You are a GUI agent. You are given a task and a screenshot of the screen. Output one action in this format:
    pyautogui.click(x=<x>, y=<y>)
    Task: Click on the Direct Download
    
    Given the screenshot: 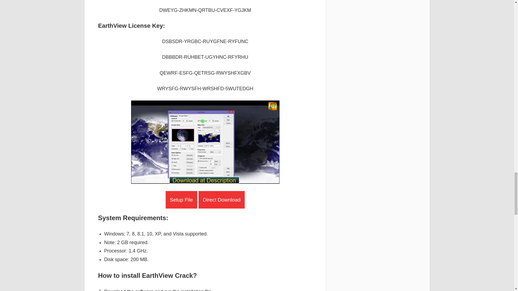 What is the action you would take?
    pyautogui.click(x=221, y=200)
    